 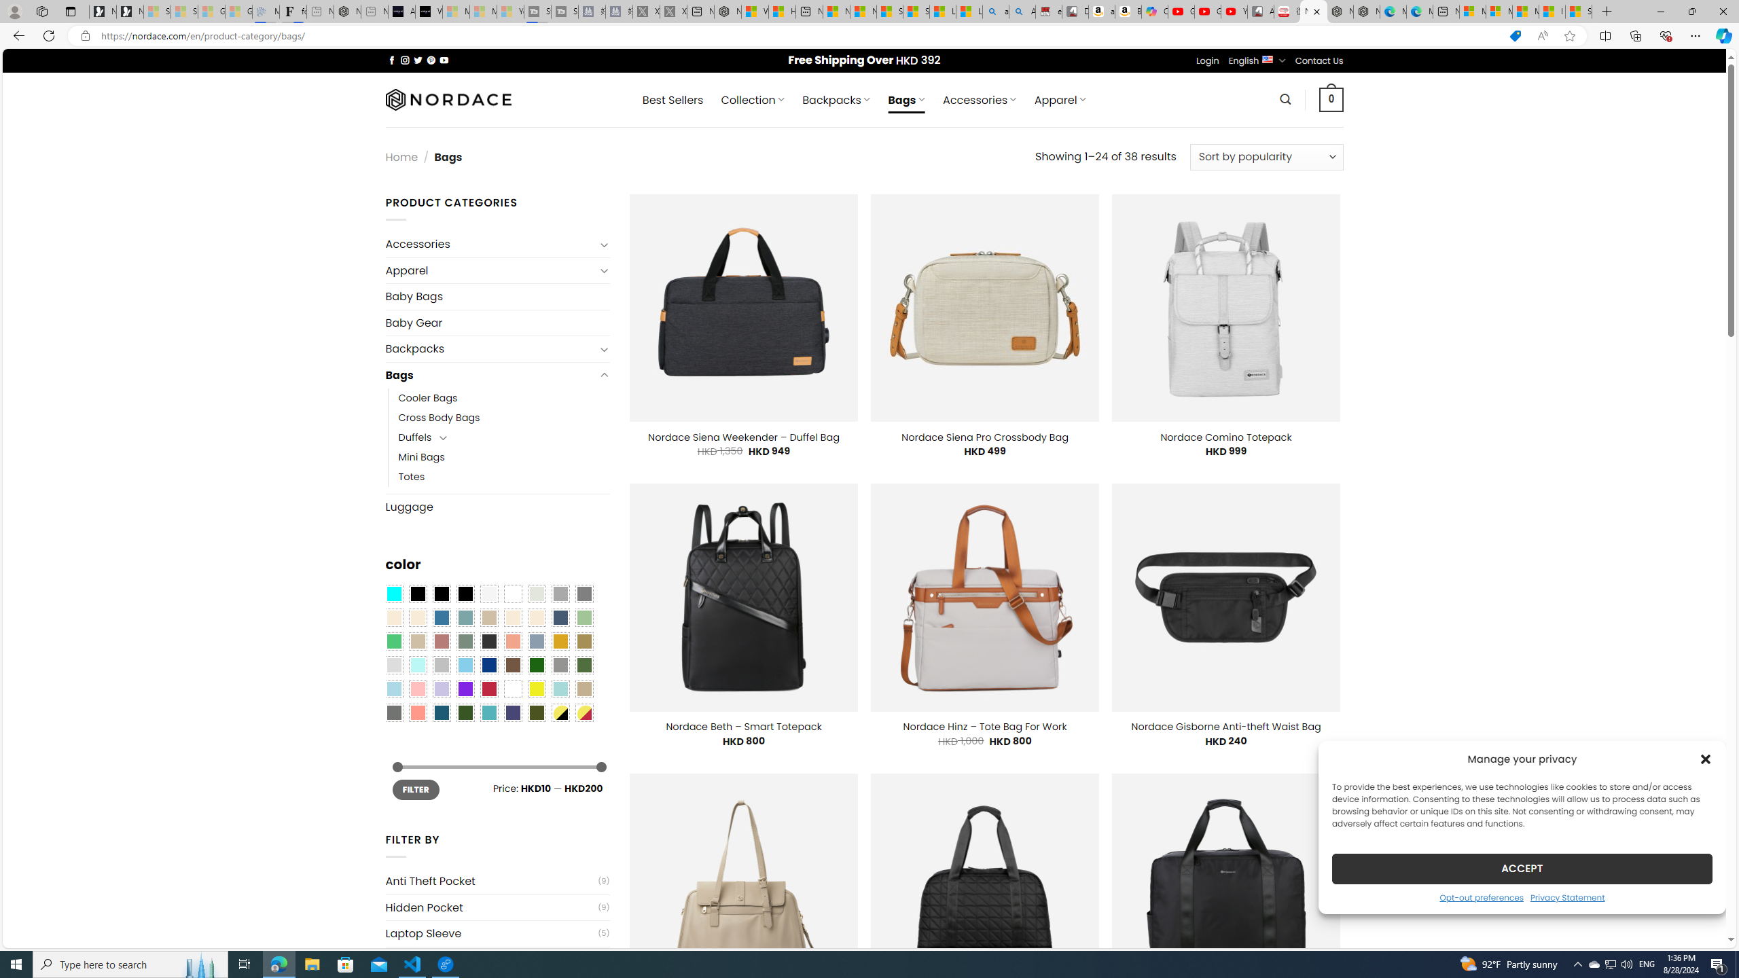 What do you see at coordinates (1331, 99) in the screenshot?
I see ` 0 ` at bounding box center [1331, 99].